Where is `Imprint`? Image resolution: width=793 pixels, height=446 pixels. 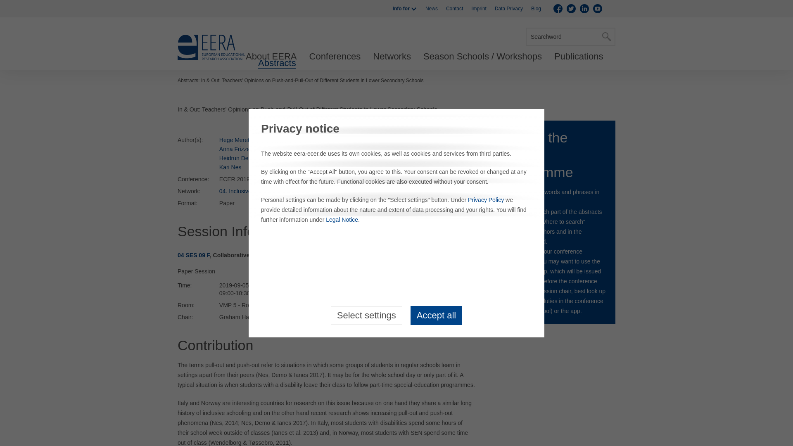 Imprint is located at coordinates (479, 9).